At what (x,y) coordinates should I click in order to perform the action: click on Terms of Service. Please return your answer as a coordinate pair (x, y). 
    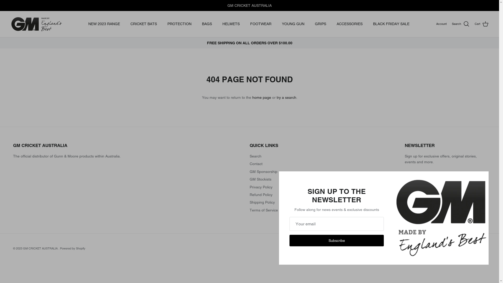
    Looking at the image, I should click on (264, 210).